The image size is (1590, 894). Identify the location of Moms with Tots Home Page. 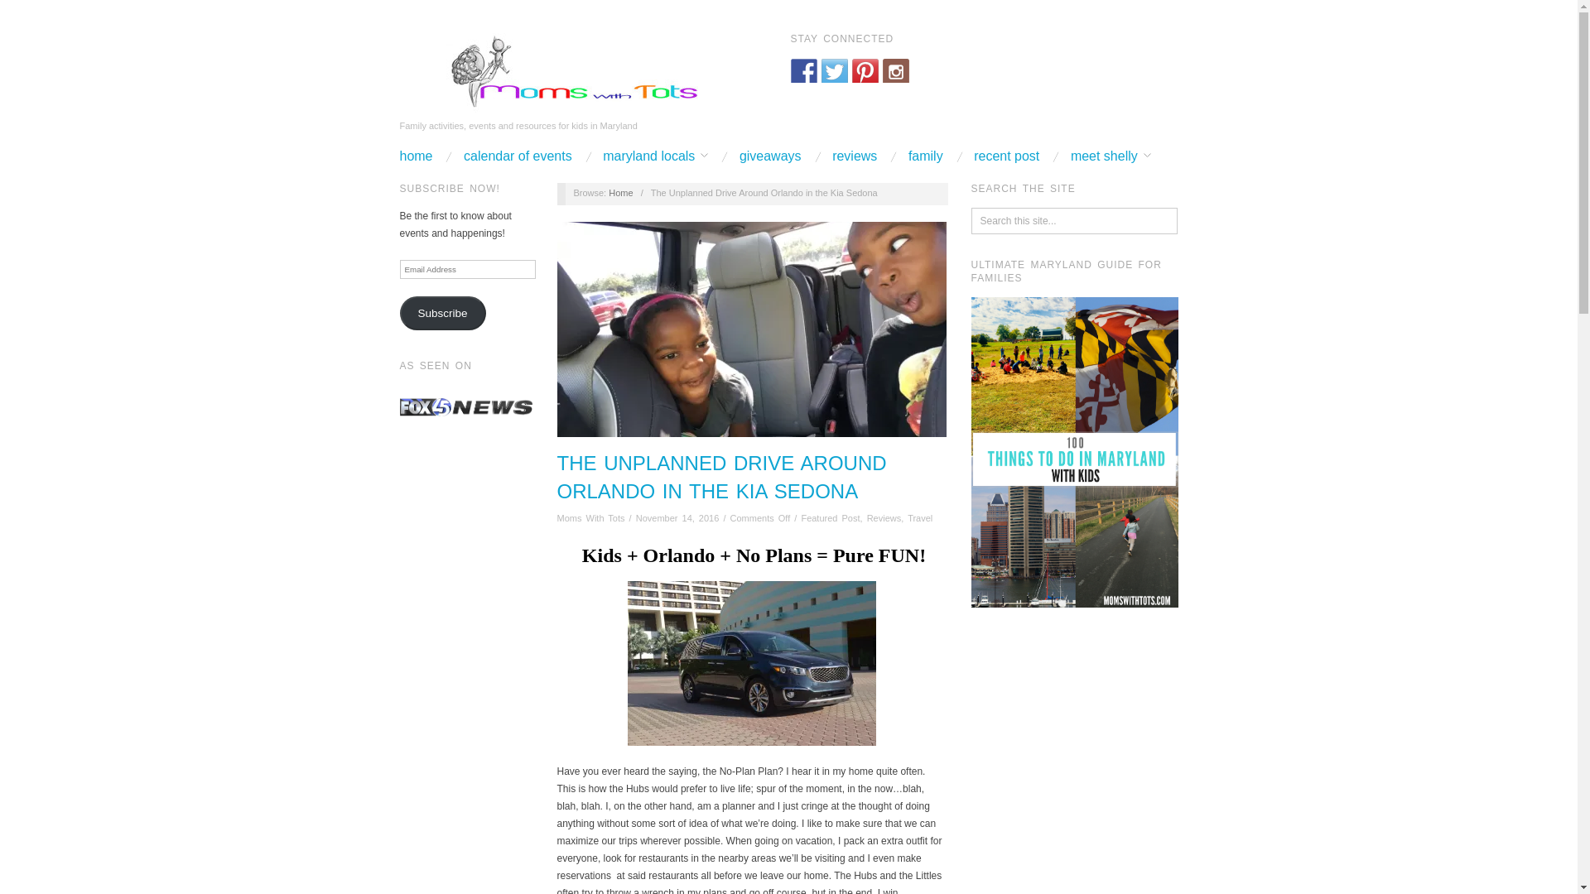
(416, 156).